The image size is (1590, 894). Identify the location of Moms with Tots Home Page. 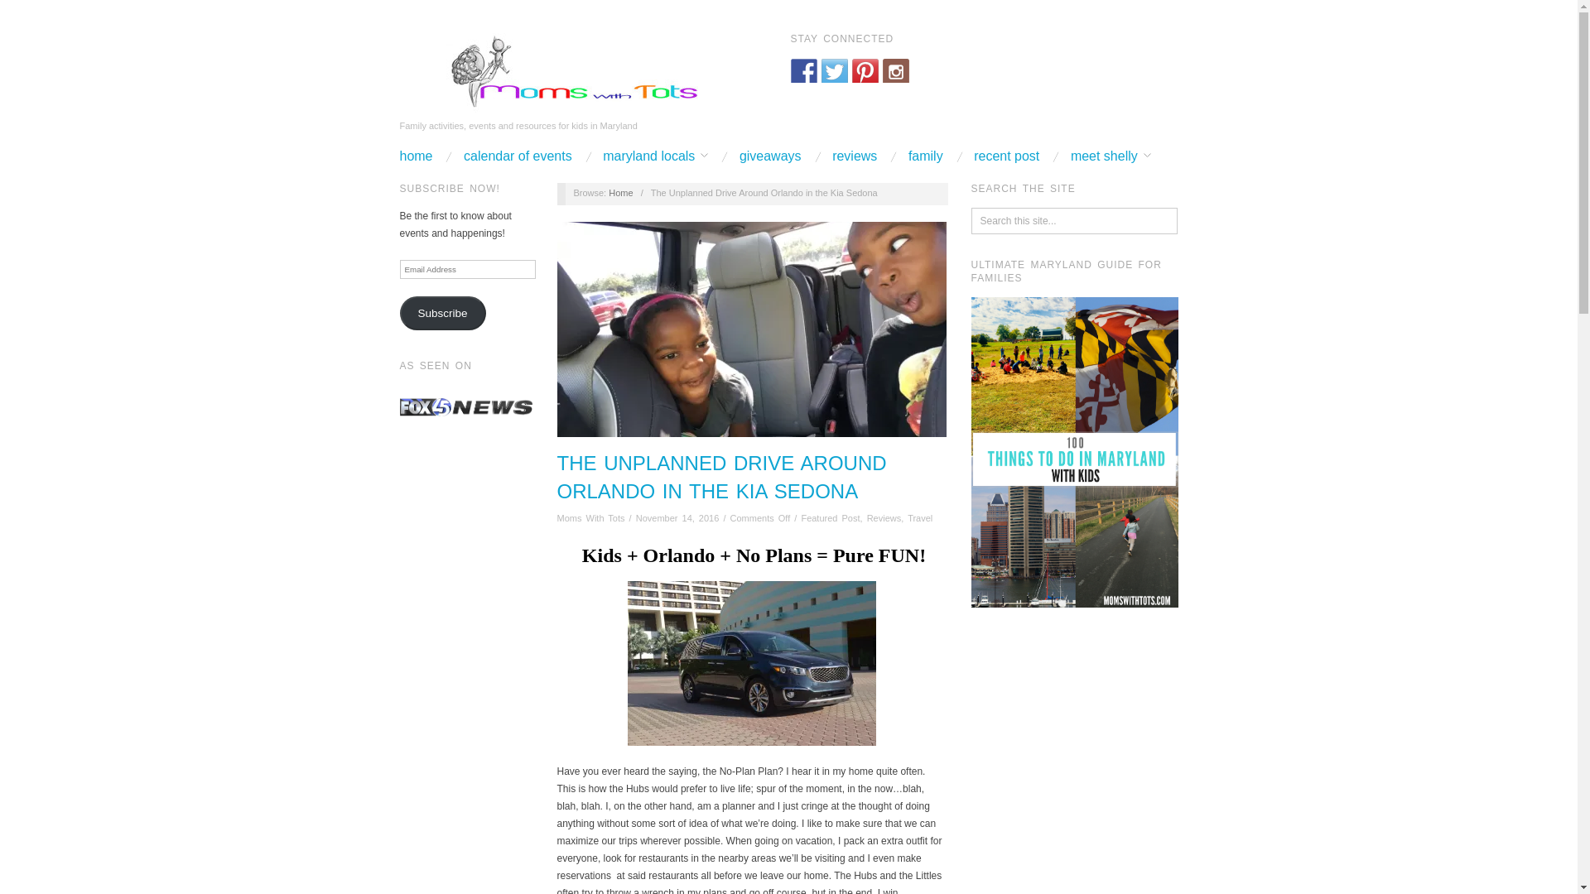
(416, 156).